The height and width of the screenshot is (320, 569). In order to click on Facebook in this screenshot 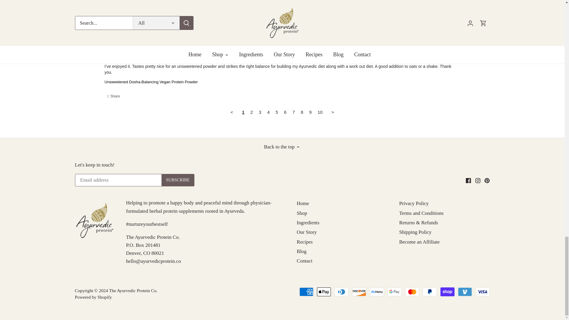, I will do `click(468, 180)`.